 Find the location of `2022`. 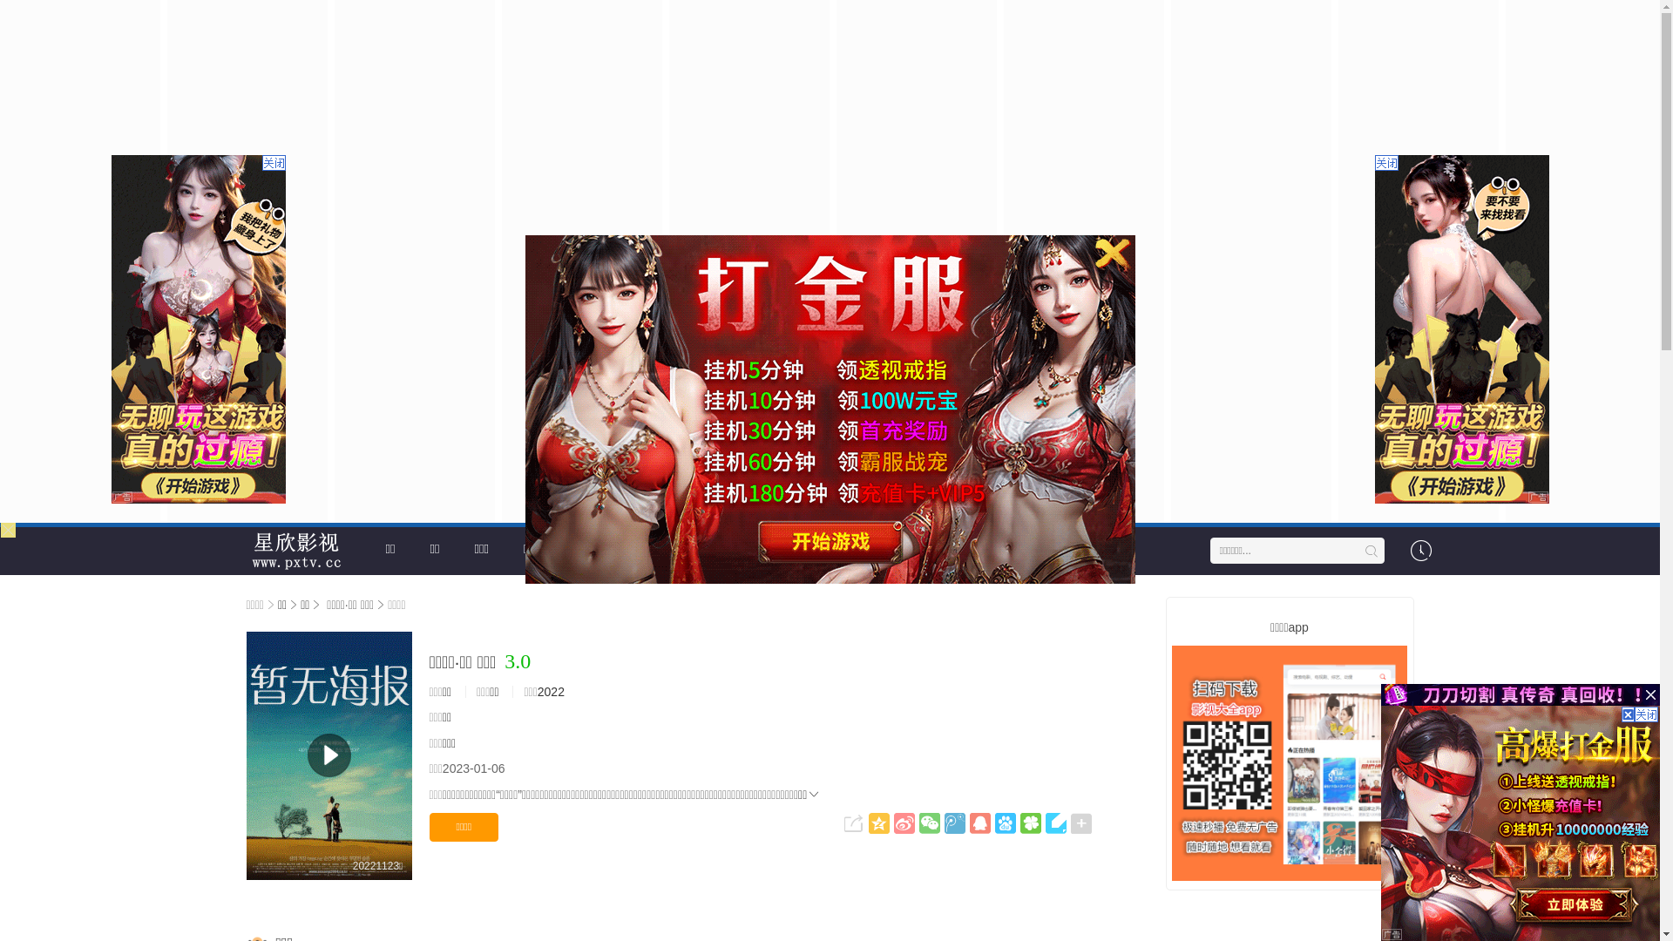

2022 is located at coordinates (551, 692).